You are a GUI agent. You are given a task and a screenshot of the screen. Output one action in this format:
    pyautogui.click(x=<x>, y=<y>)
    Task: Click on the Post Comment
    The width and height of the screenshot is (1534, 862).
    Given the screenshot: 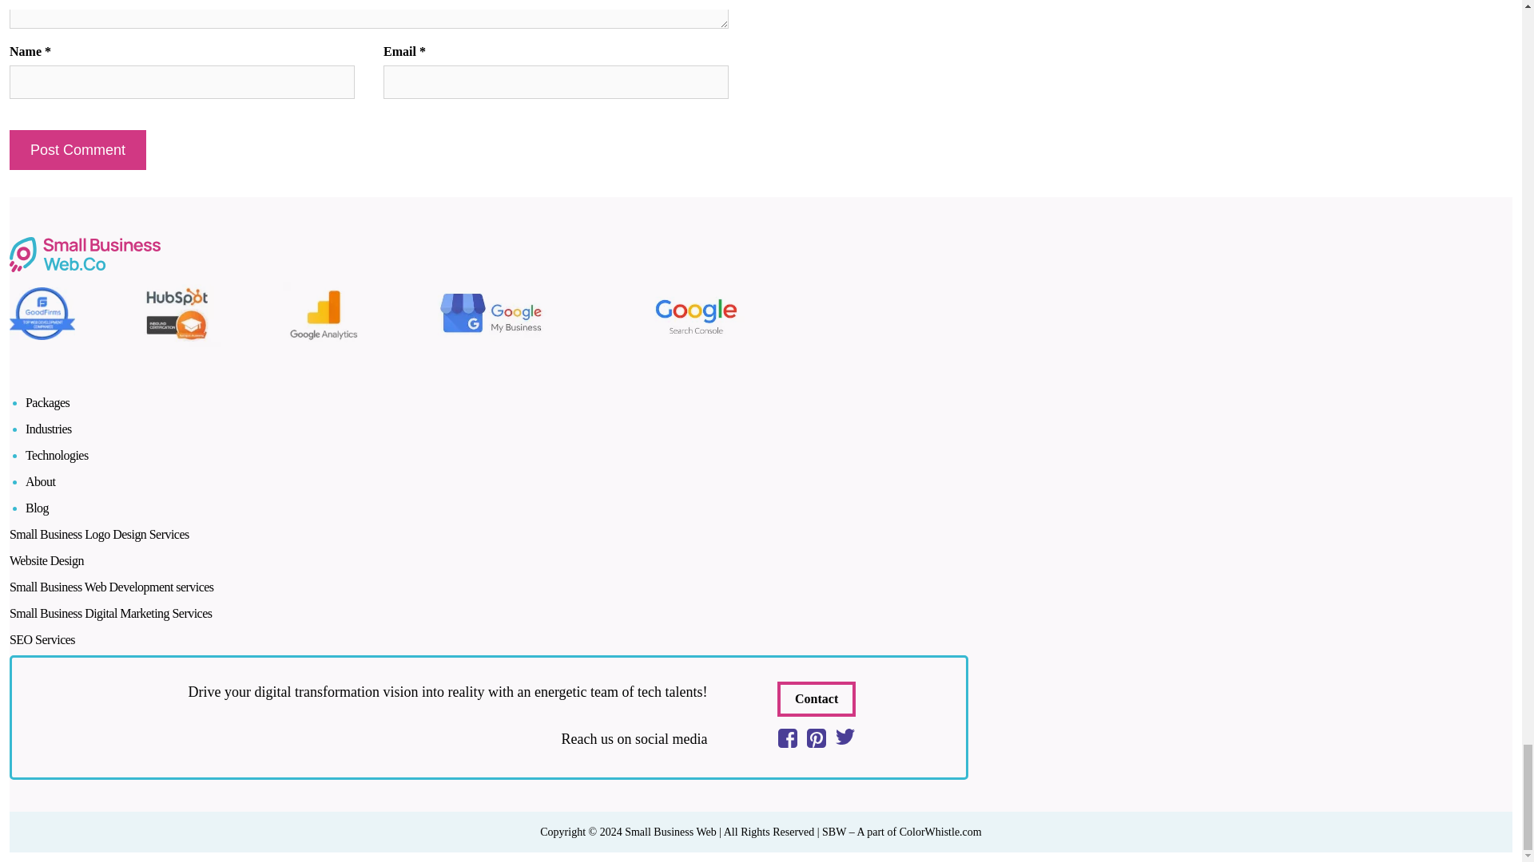 What is the action you would take?
    pyautogui.click(x=77, y=150)
    